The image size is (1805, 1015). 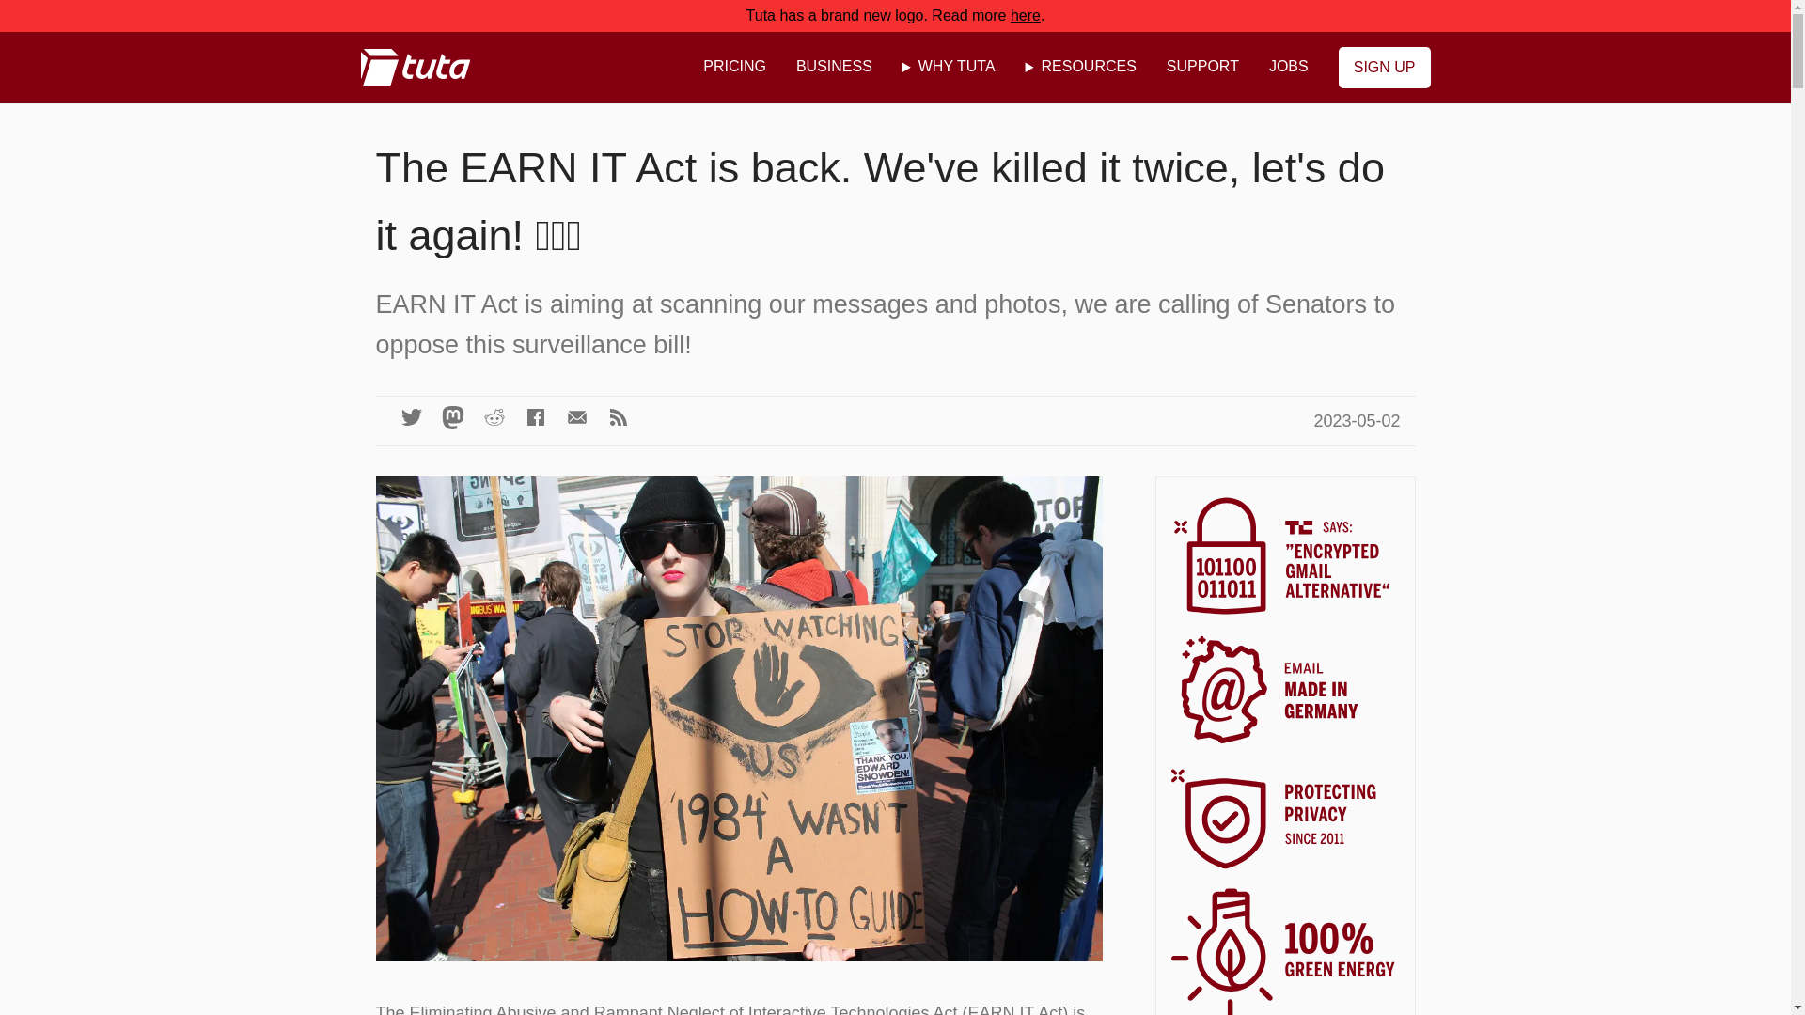 I want to click on Tutanota, so click(x=419, y=75).